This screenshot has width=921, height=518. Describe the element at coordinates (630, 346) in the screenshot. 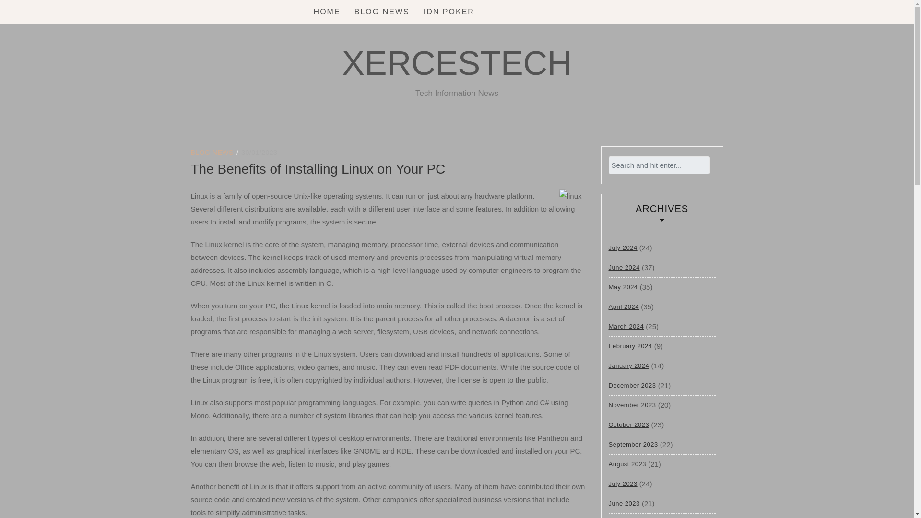

I see `February 2024` at that location.